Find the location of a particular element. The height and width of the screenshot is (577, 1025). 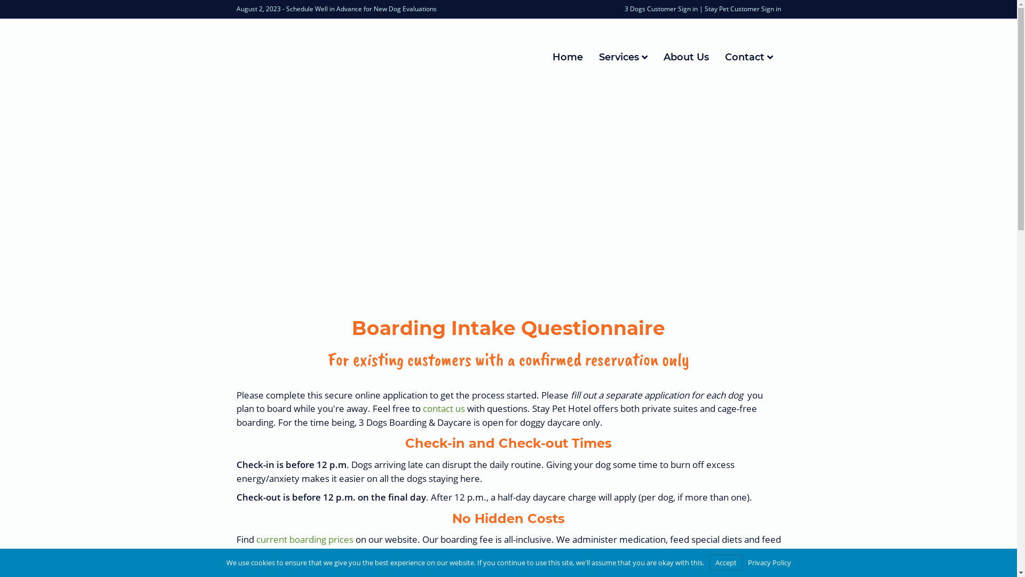

Accept is located at coordinates (726, 563).